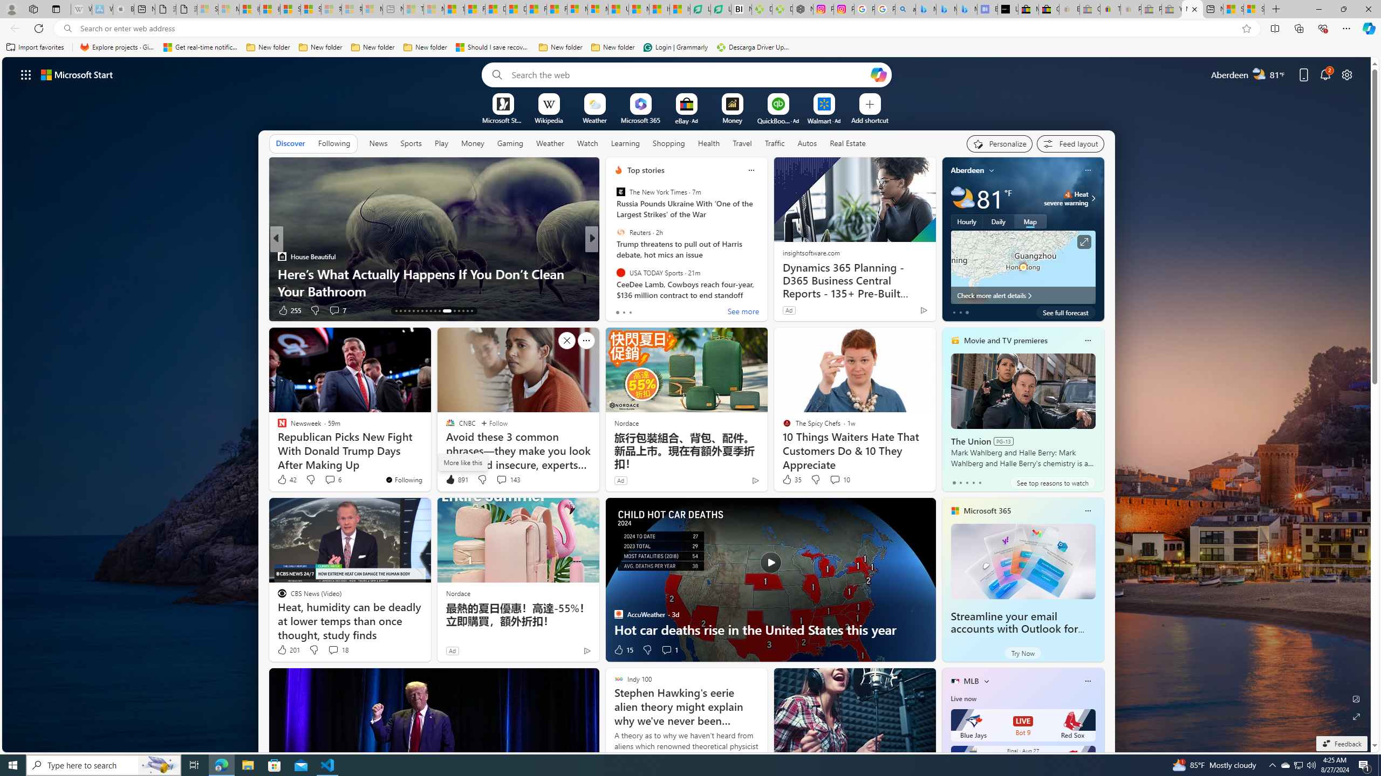 This screenshot has width=1381, height=776. What do you see at coordinates (289, 310) in the screenshot?
I see `255 Like` at bounding box center [289, 310].